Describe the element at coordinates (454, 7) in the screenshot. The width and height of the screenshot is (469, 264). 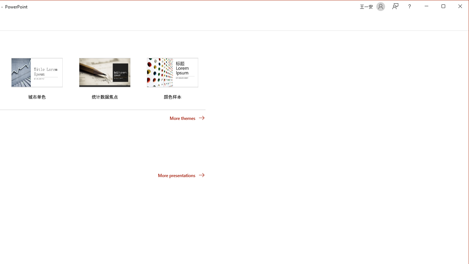
I see `Maximize` at that location.